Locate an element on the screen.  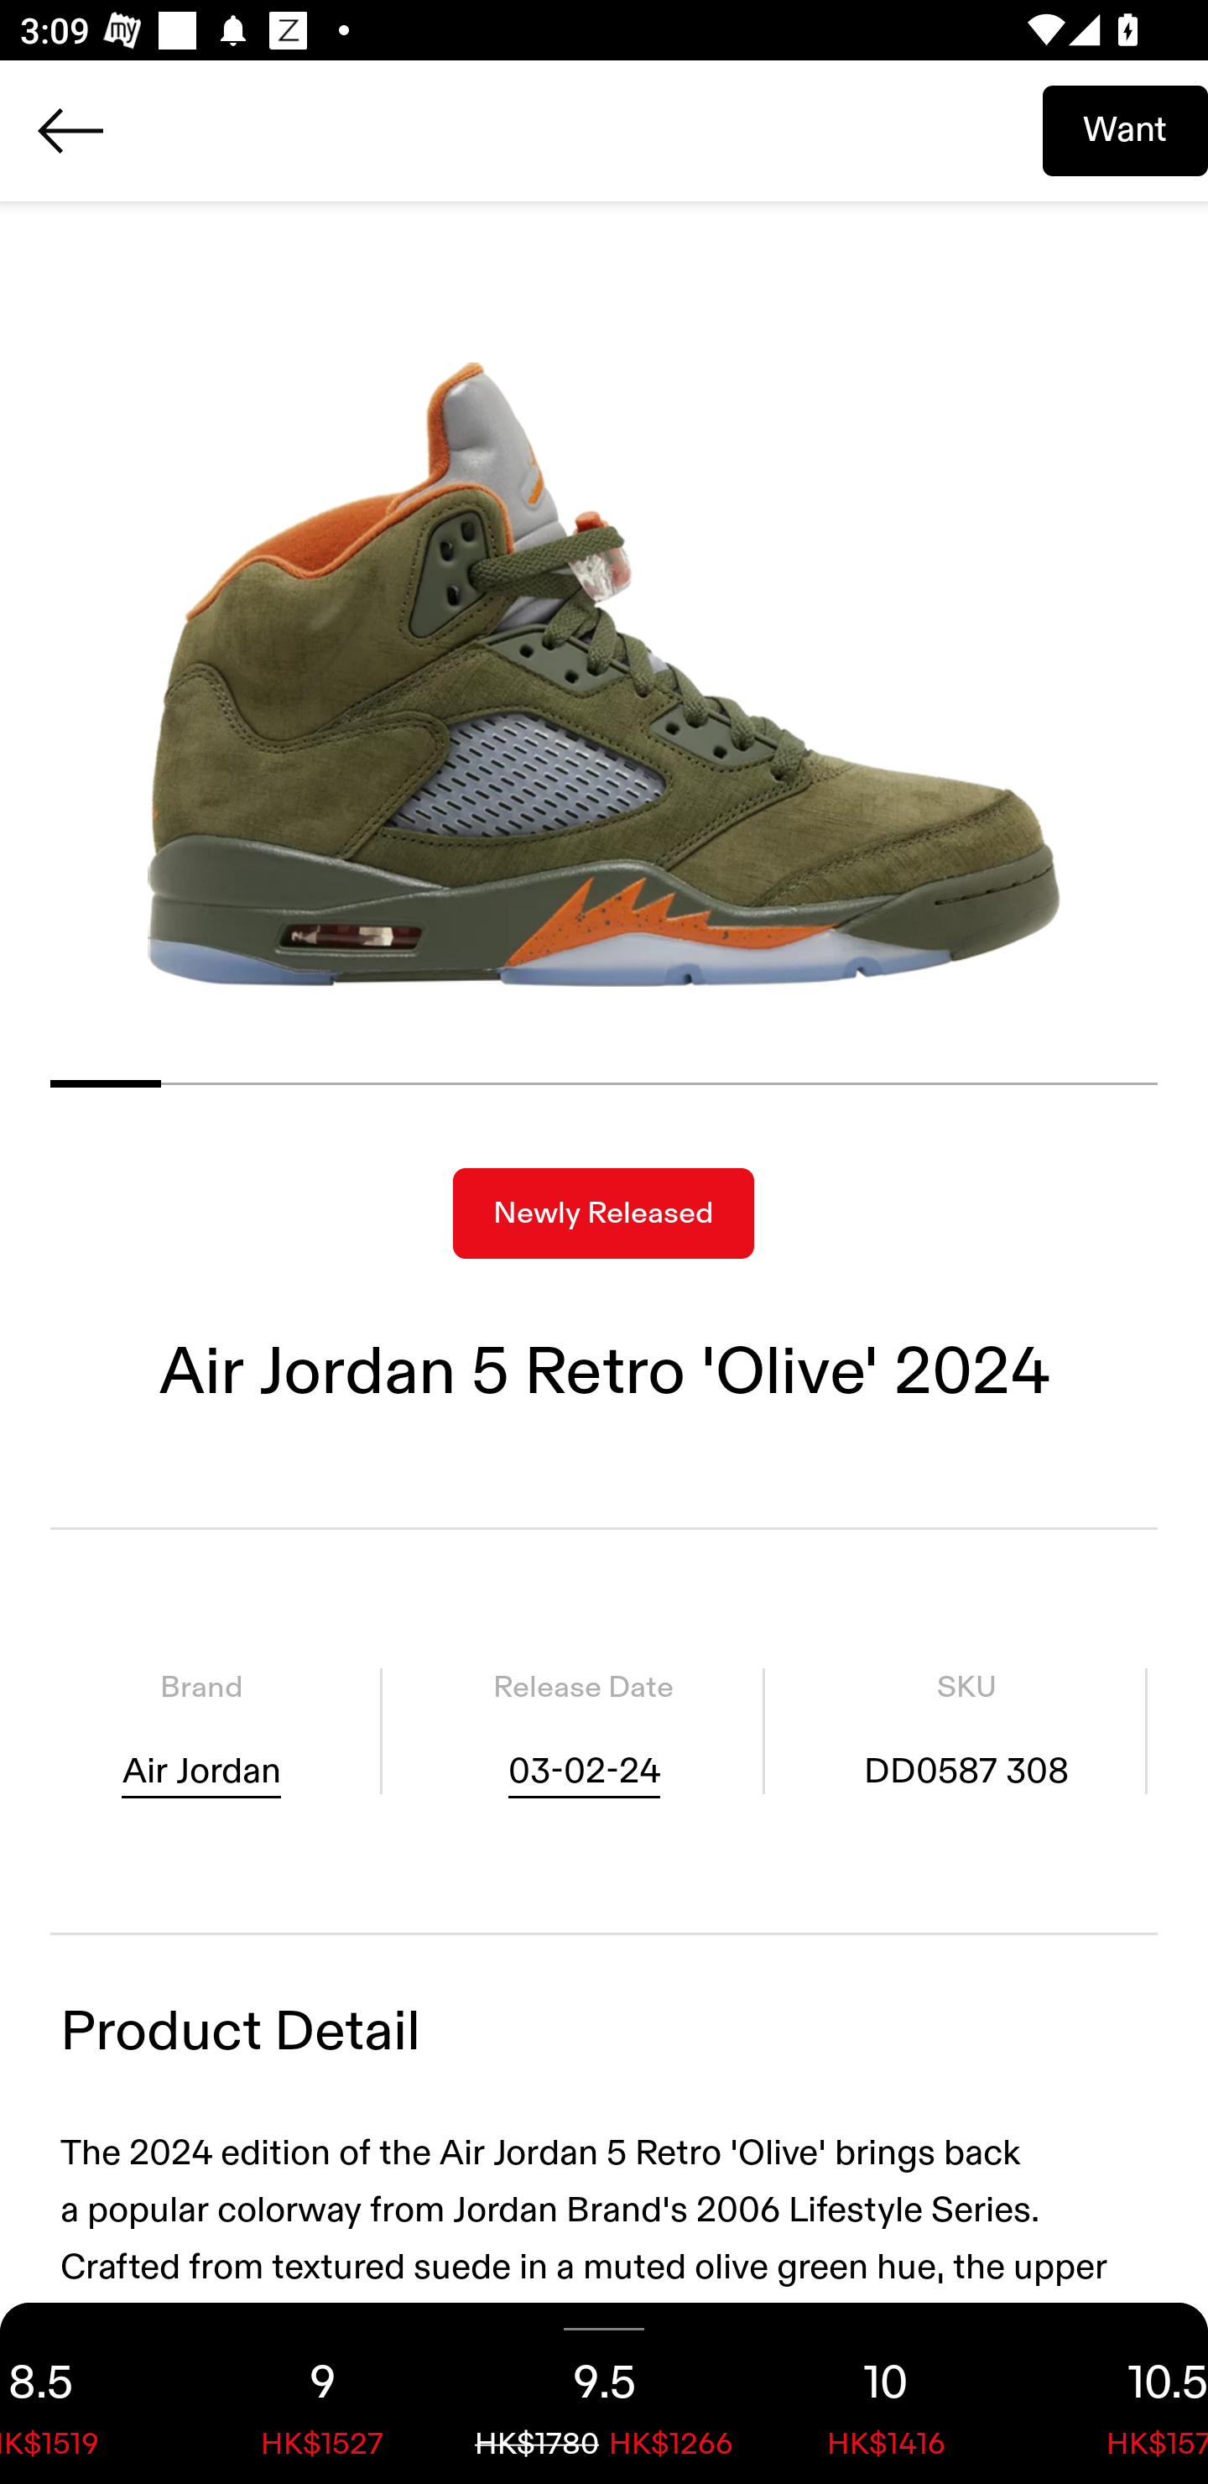
Release Date 03-02-24 is located at coordinates (583, 1731).